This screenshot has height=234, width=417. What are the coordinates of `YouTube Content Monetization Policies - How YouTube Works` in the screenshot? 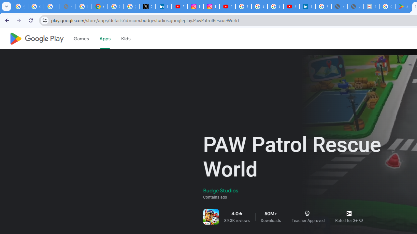 It's located at (180, 6).